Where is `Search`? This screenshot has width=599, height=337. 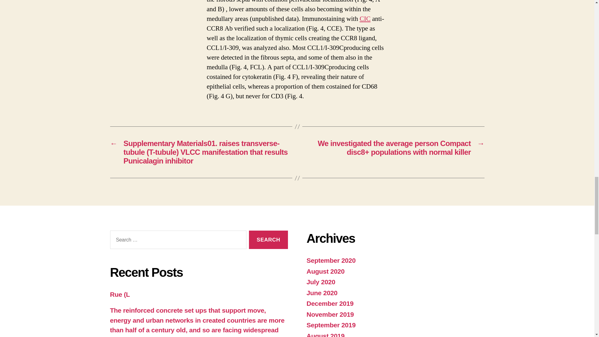
Search is located at coordinates (268, 240).